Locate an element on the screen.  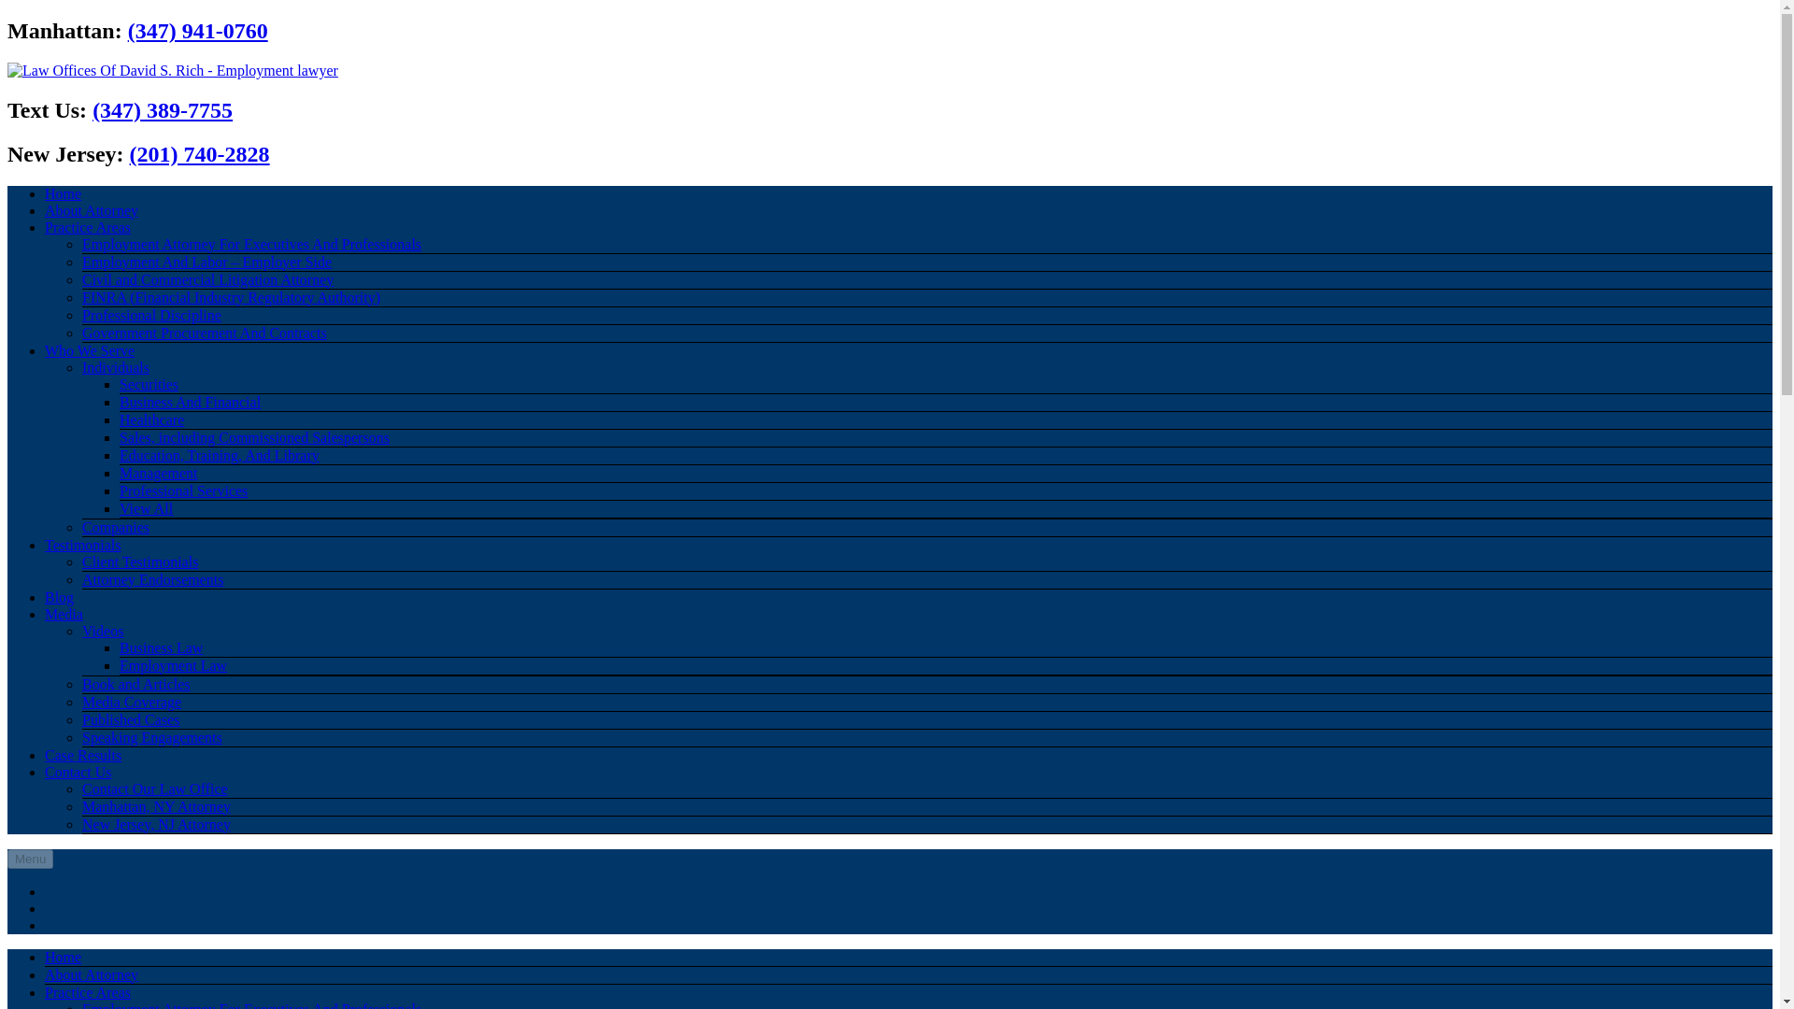
Media Coverage is located at coordinates (131, 703).